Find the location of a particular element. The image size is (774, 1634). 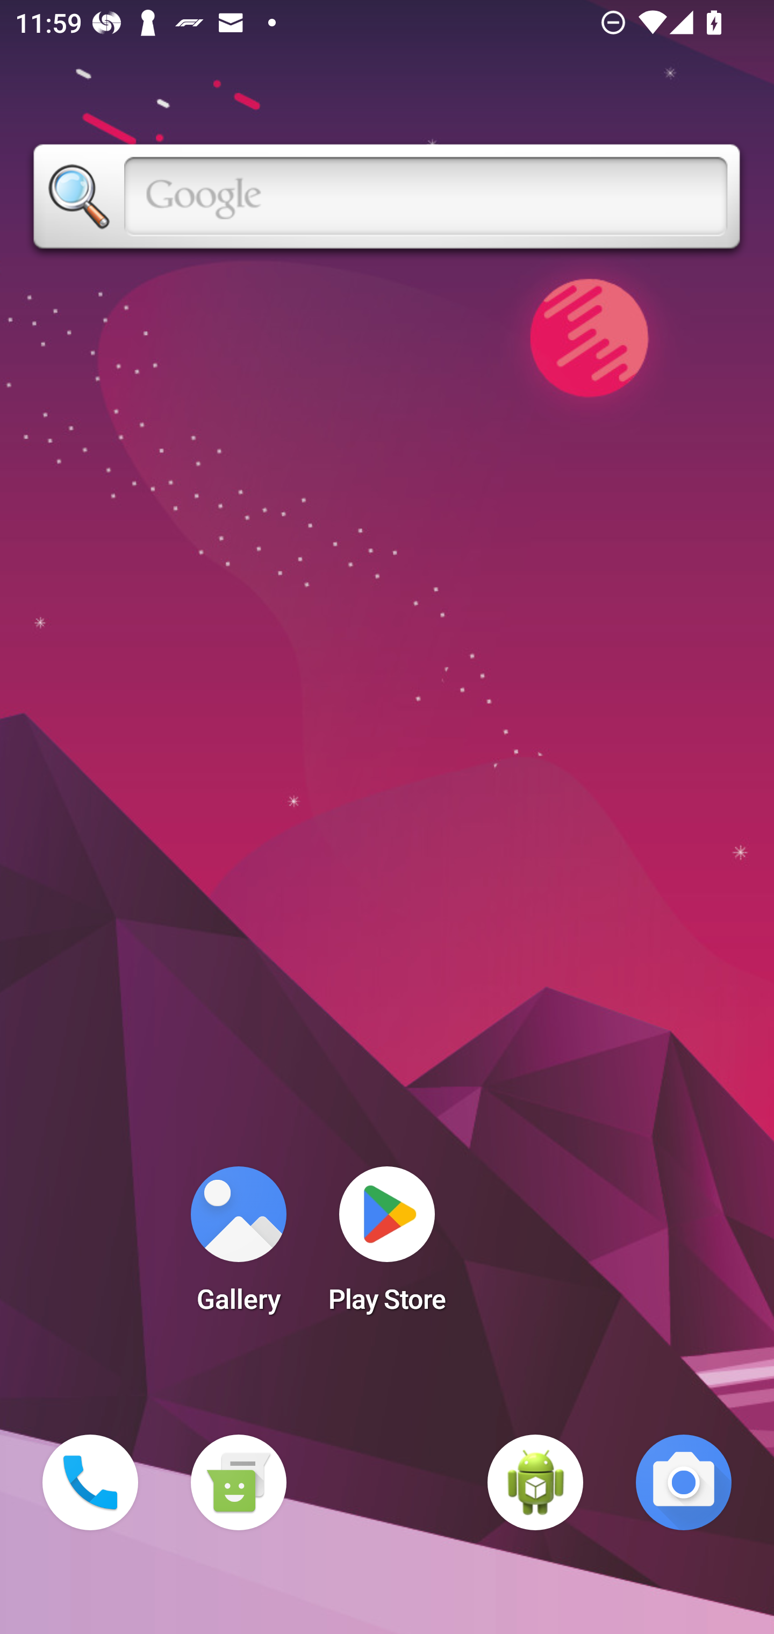

Gallery is located at coordinates (238, 1246).